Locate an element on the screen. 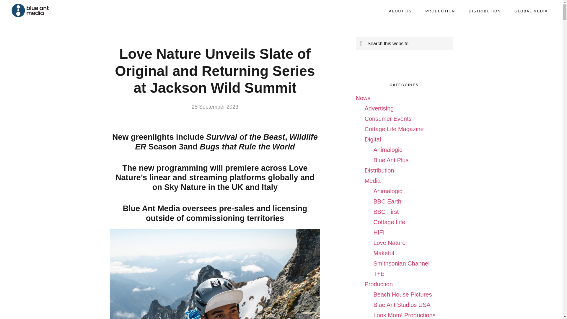 The width and height of the screenshot is (567, 319). Blue Ant Plus is located at coordinates (390, 160).